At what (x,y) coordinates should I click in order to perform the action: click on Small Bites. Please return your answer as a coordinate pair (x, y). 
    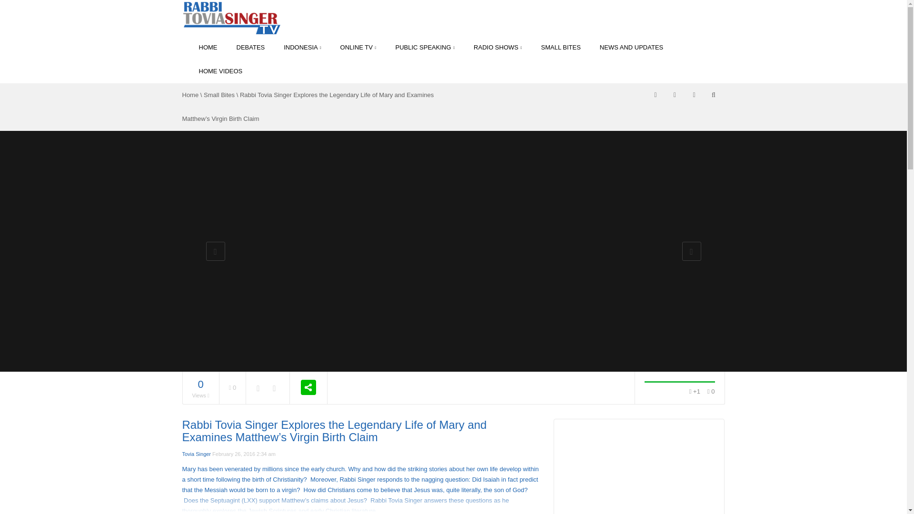
    Looking at the image, I should click on (219, 95).